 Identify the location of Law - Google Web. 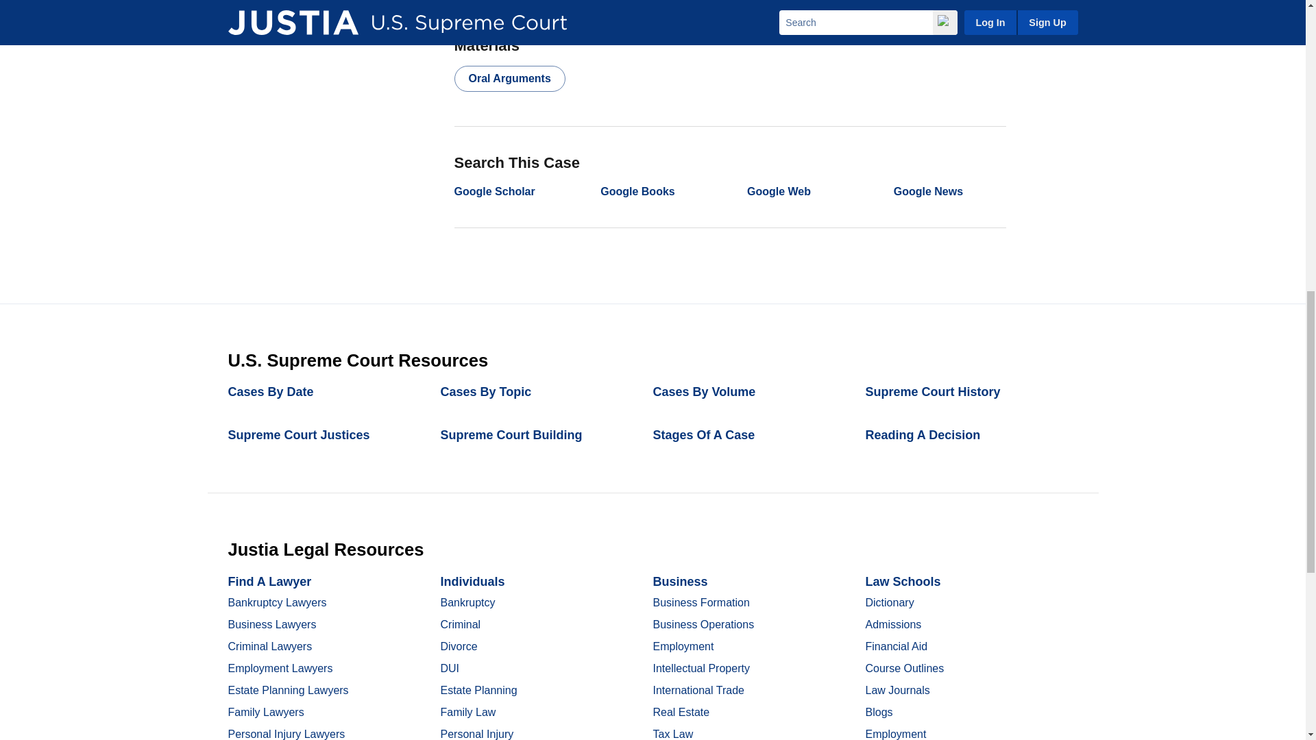
(779, 192).